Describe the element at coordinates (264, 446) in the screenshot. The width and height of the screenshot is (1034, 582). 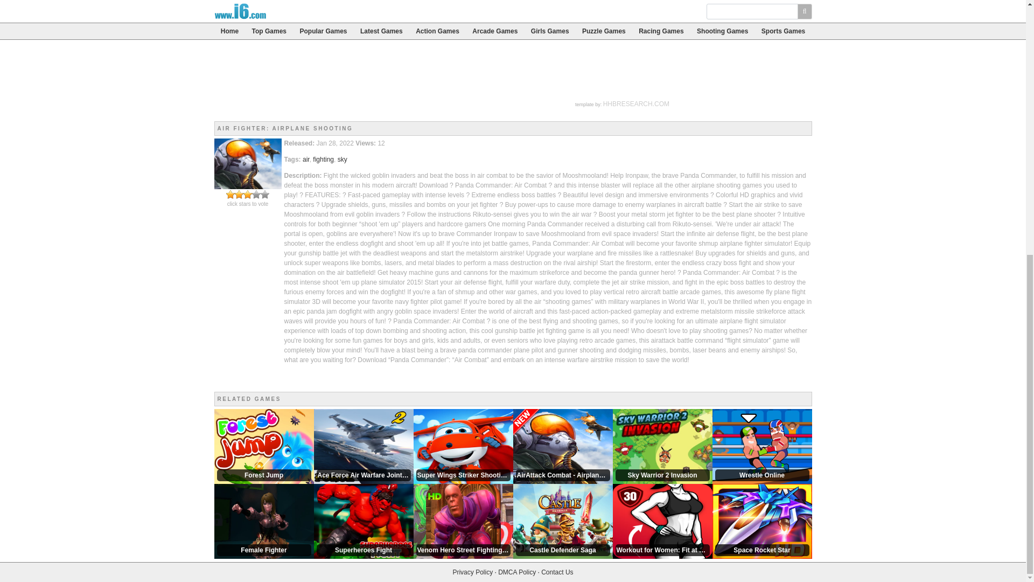
I see `Forest Jump` at that location.